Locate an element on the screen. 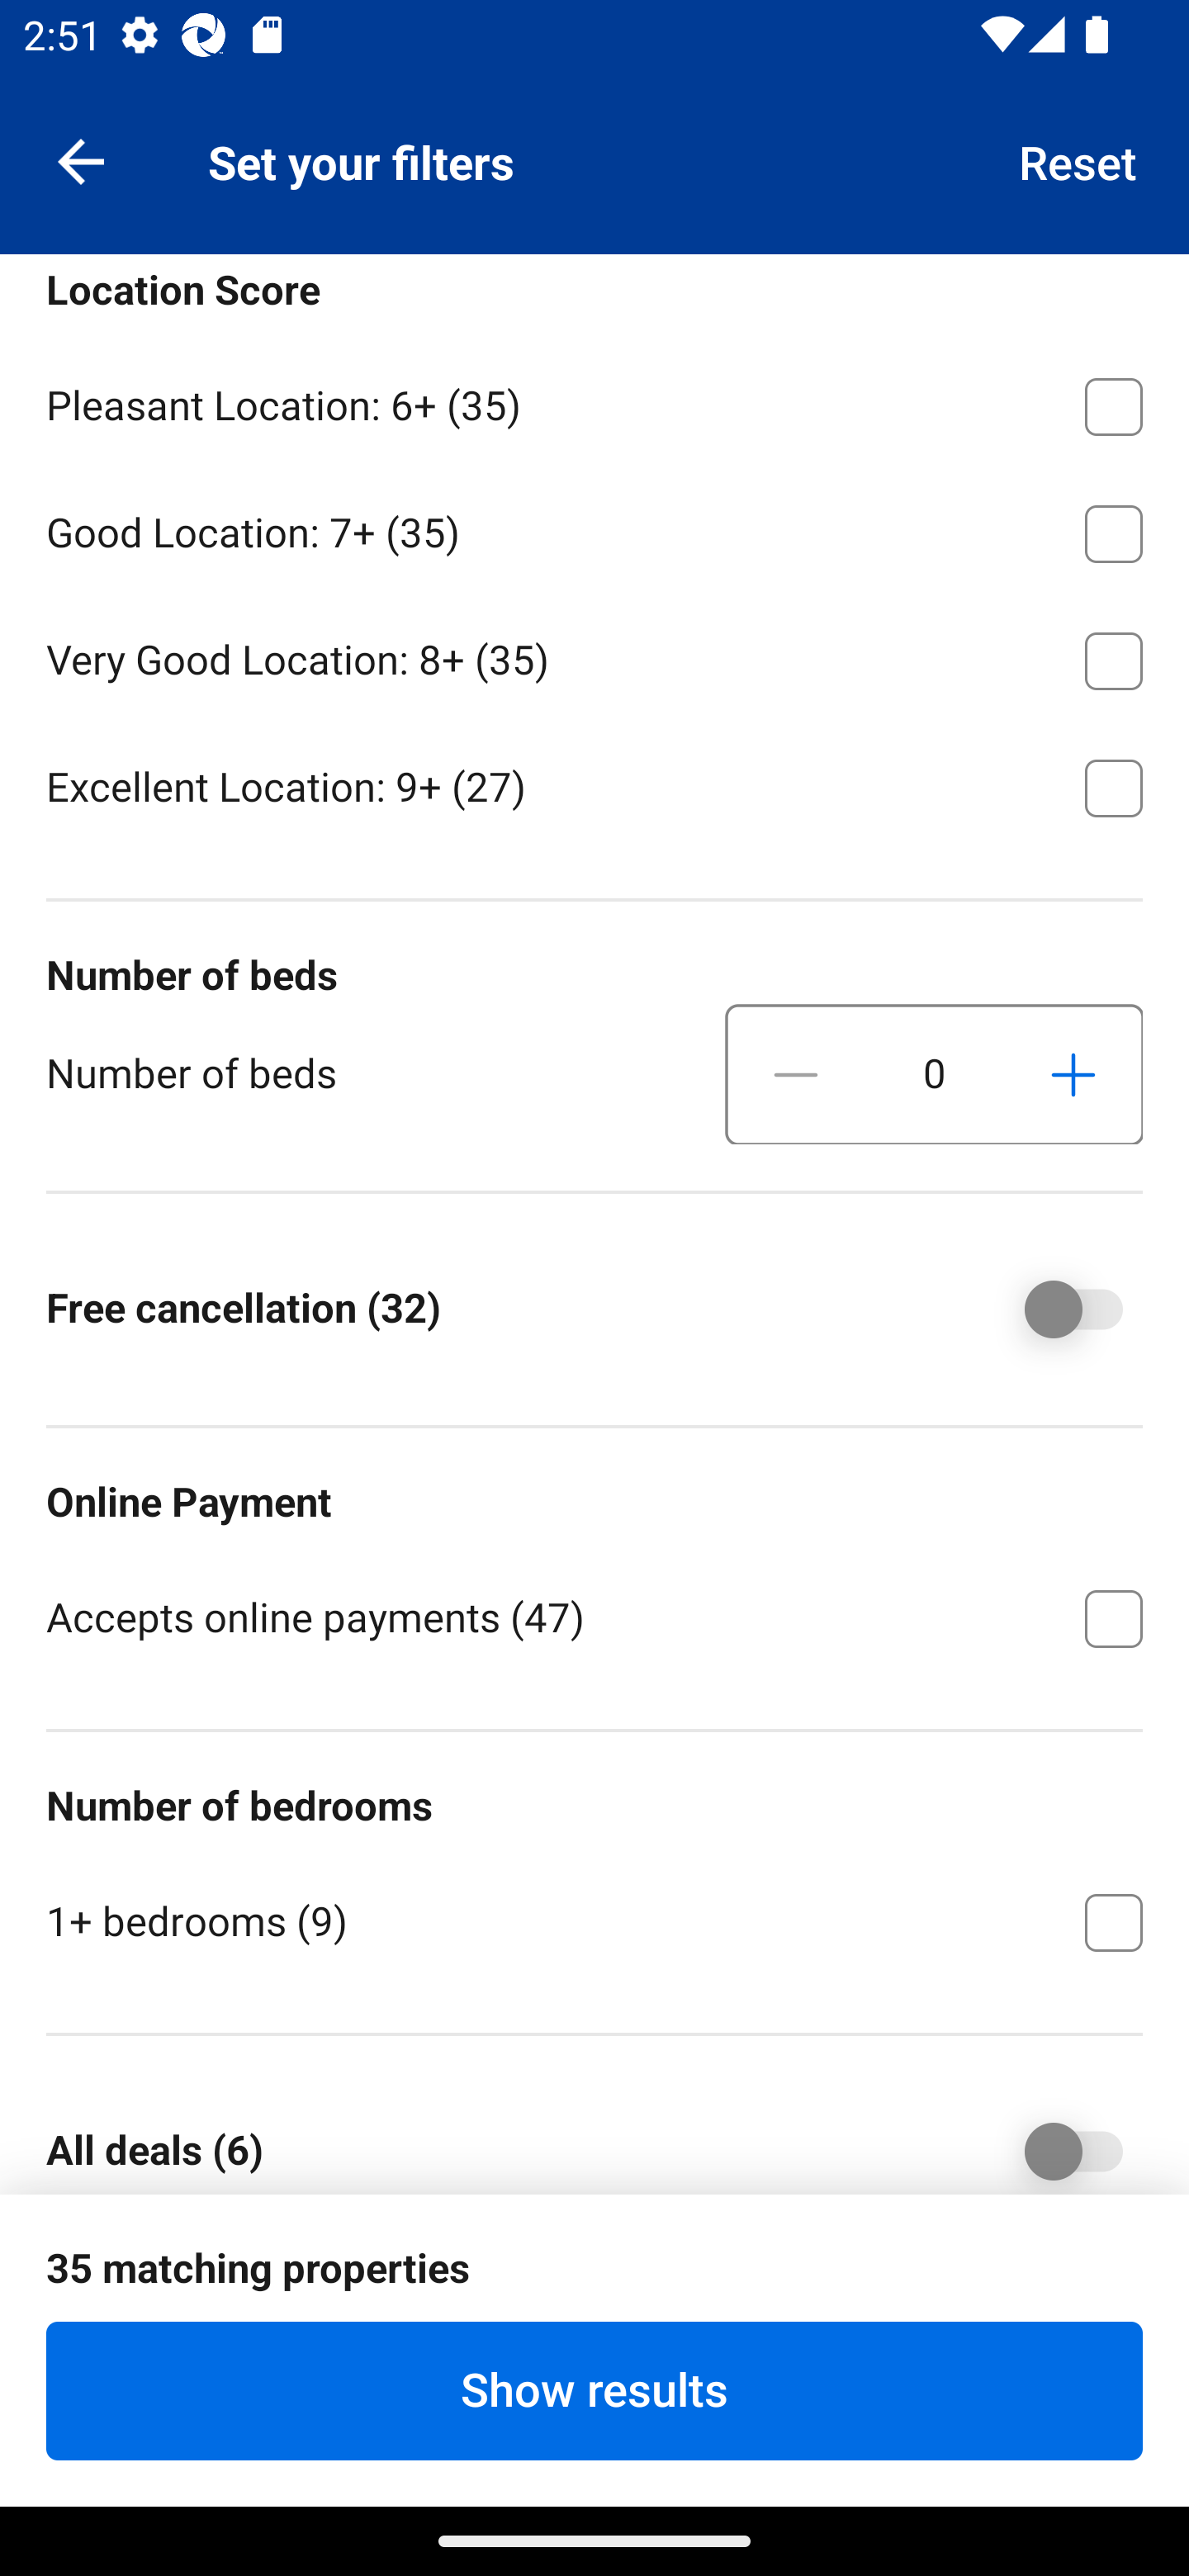 Image resolution: width=1189 pixels, height=2576 pixels. Free cancellation ⁦(32) is located at coordinates (1050, 1308).